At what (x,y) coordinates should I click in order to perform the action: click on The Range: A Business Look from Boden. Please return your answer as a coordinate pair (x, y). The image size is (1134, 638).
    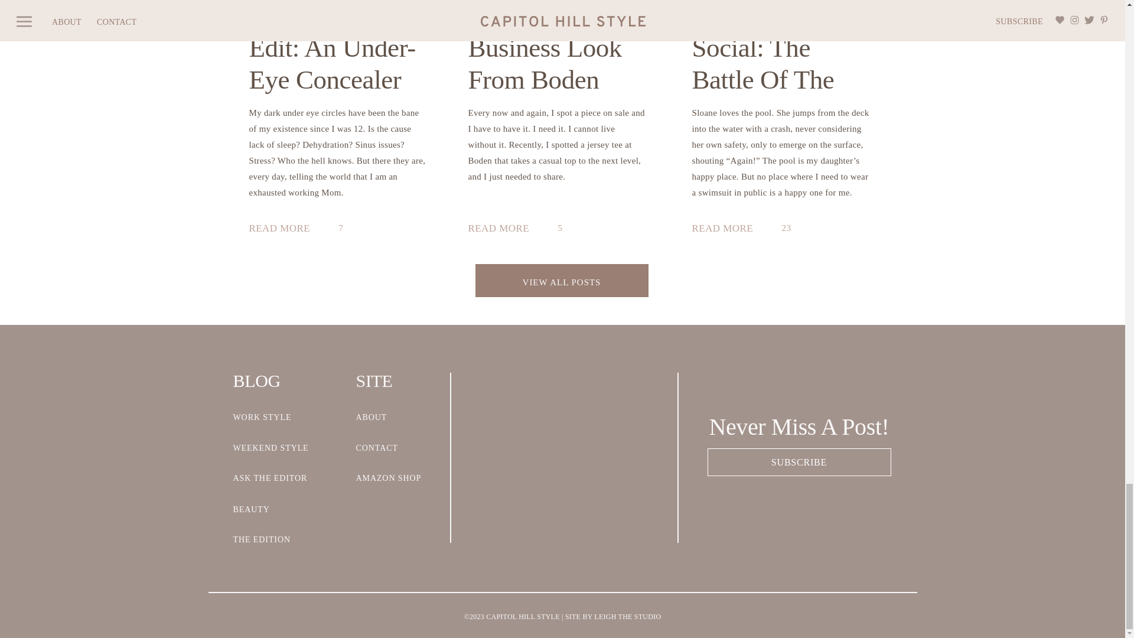
    Looking at the image, I should click on (503, 229).